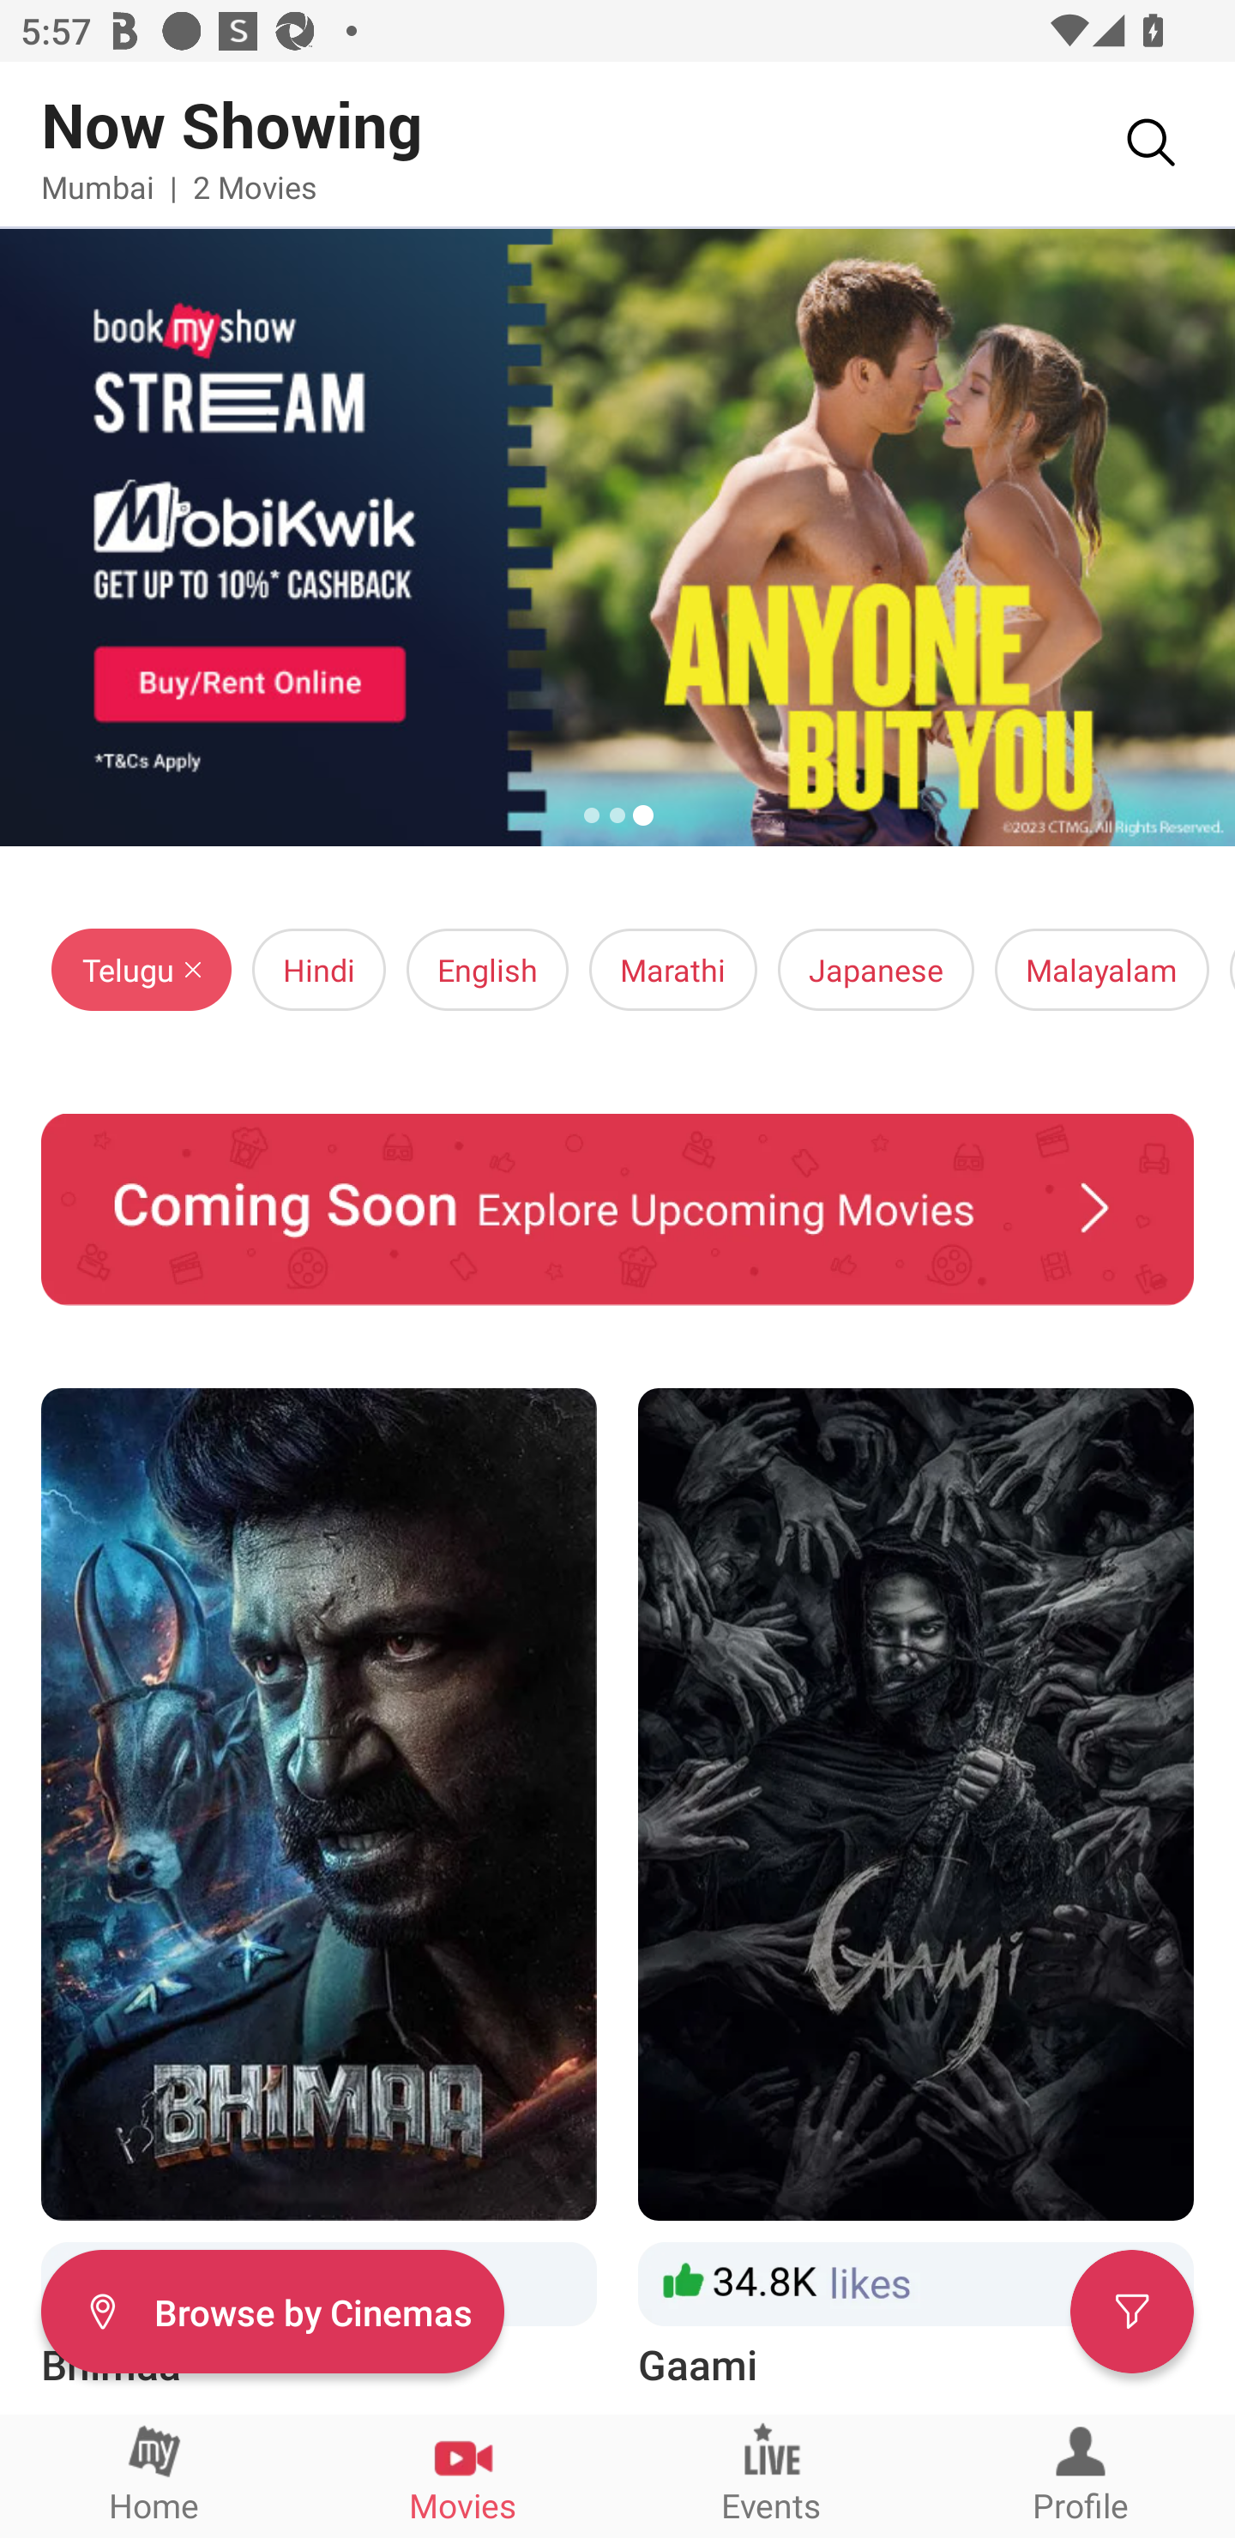 The width and height of the screenshot is (1235, 2538). I want to click on Marathi, so click(672, 969).